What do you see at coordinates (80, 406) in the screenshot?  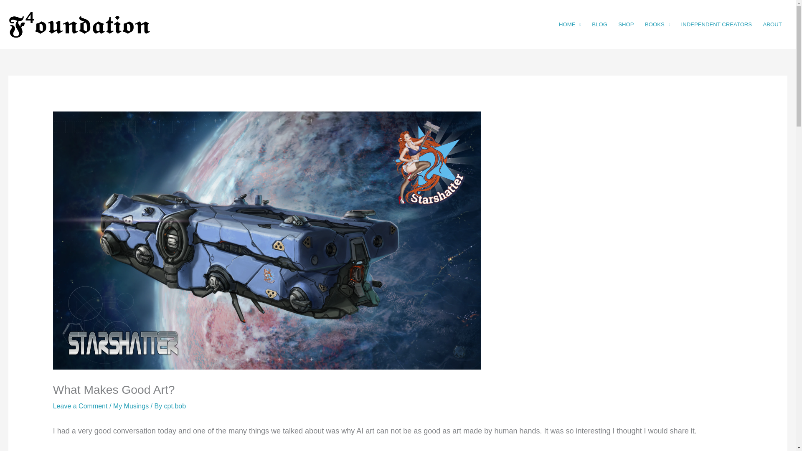 I see `Leave a Comment` at bounding box center [80, 406].